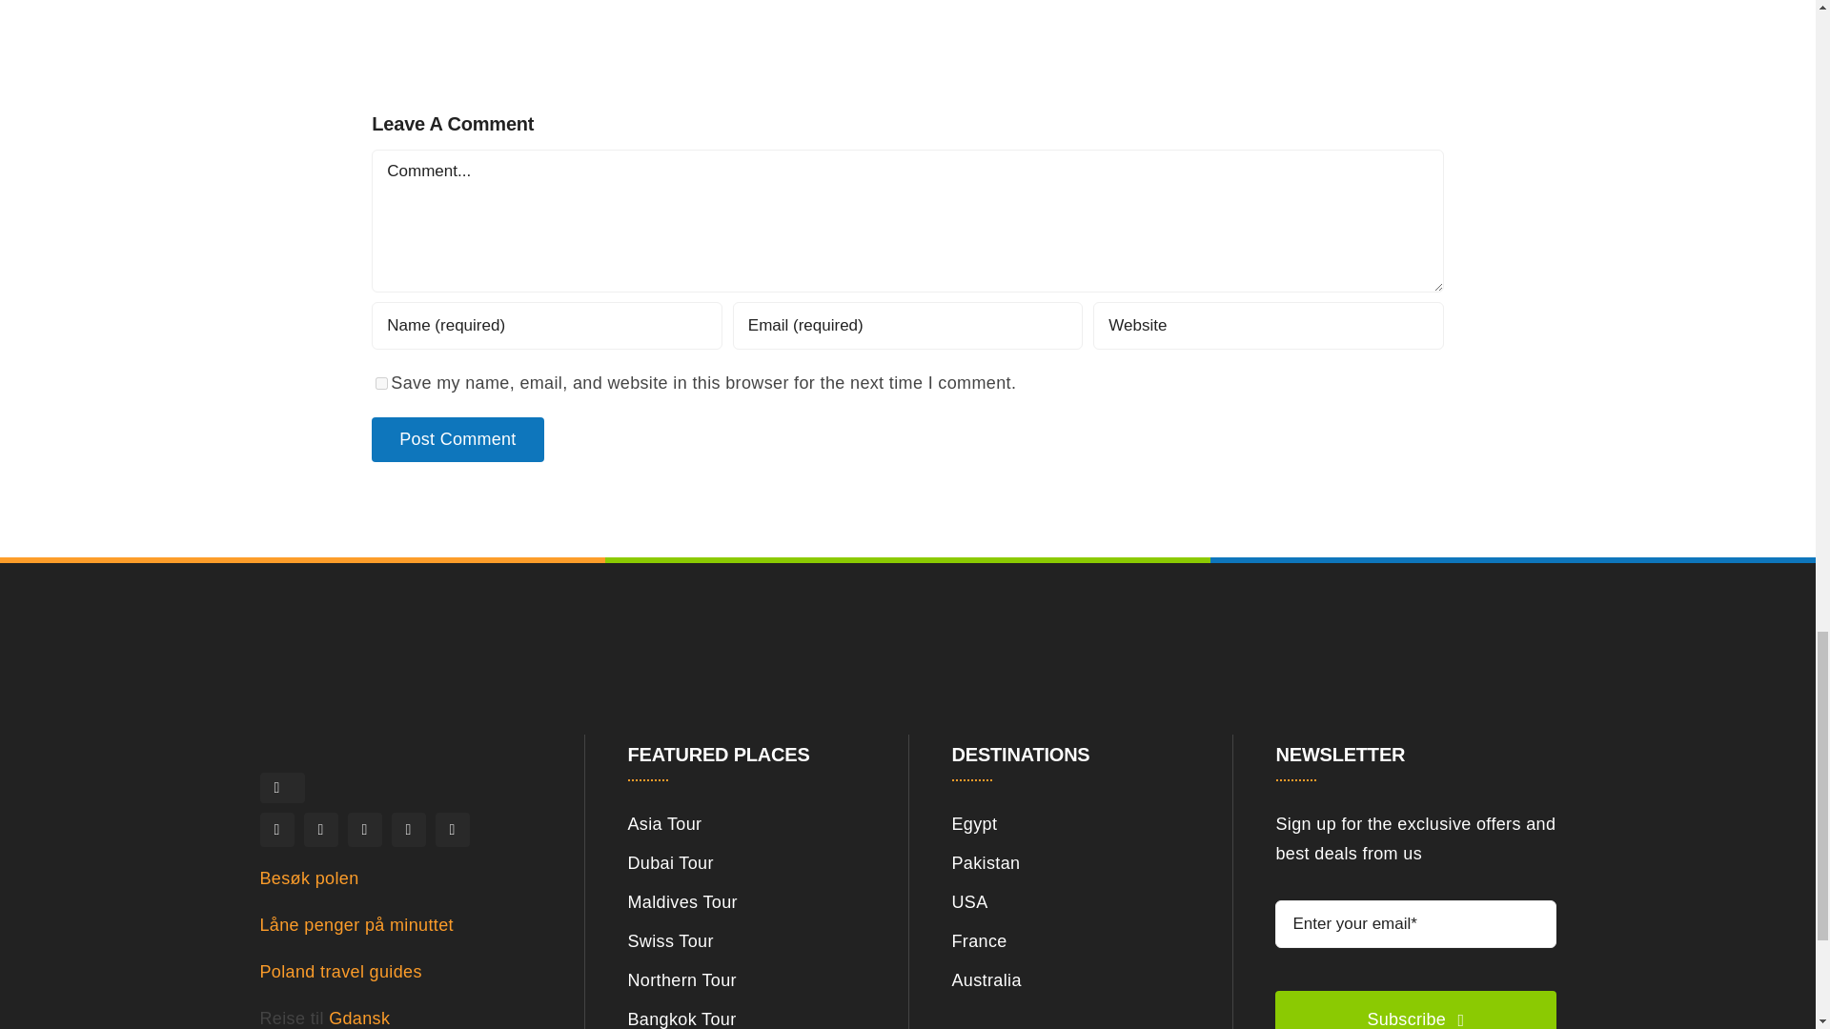 The image size is (1830, 1029). What do you see at coordinates (381, 383) in the screenshot?
I see `yes` at bounding box center [381, 383].